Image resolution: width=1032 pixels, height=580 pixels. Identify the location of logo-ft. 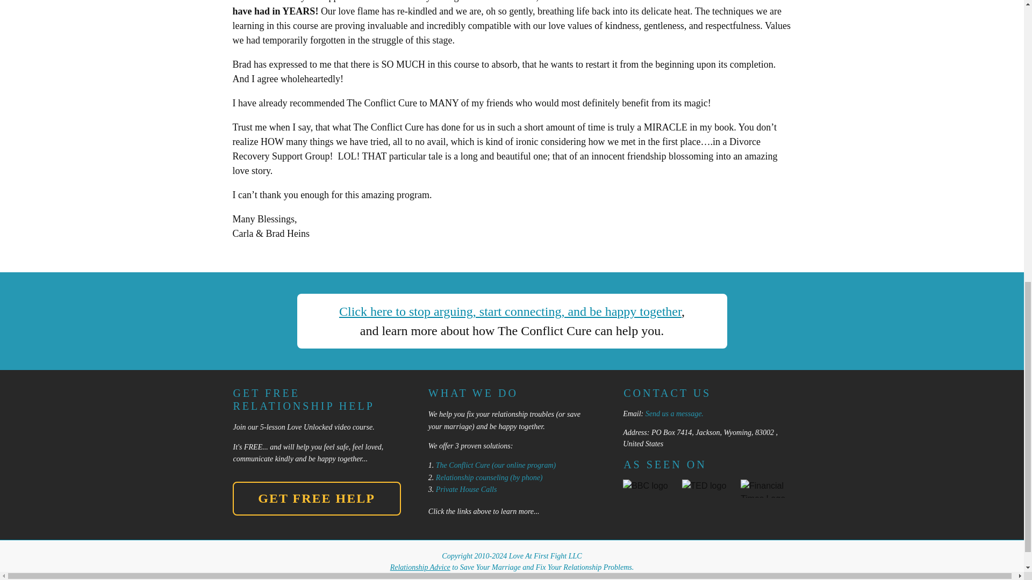
(766, 489).